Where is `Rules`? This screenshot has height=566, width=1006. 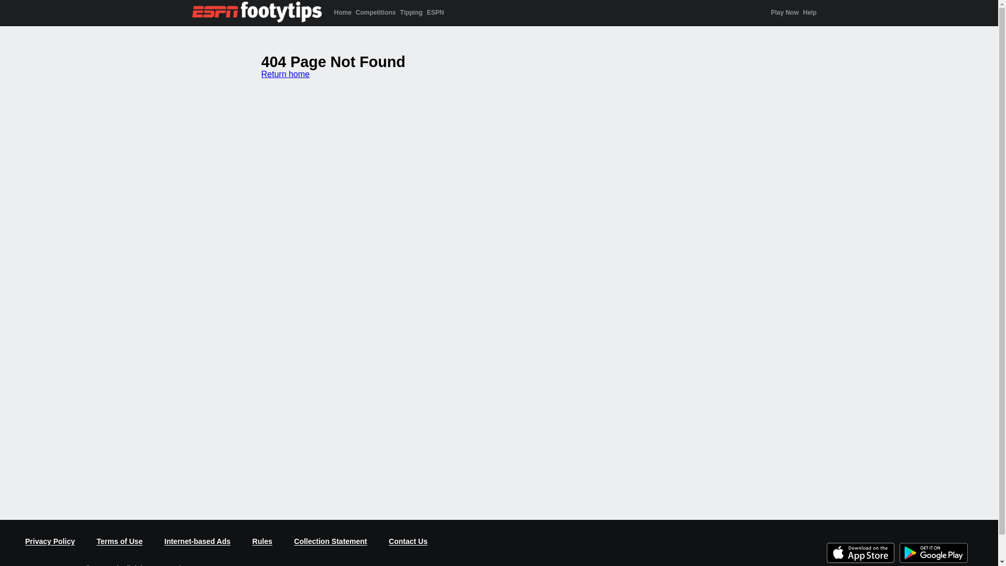 Rules is located at coordinates (263, 542).